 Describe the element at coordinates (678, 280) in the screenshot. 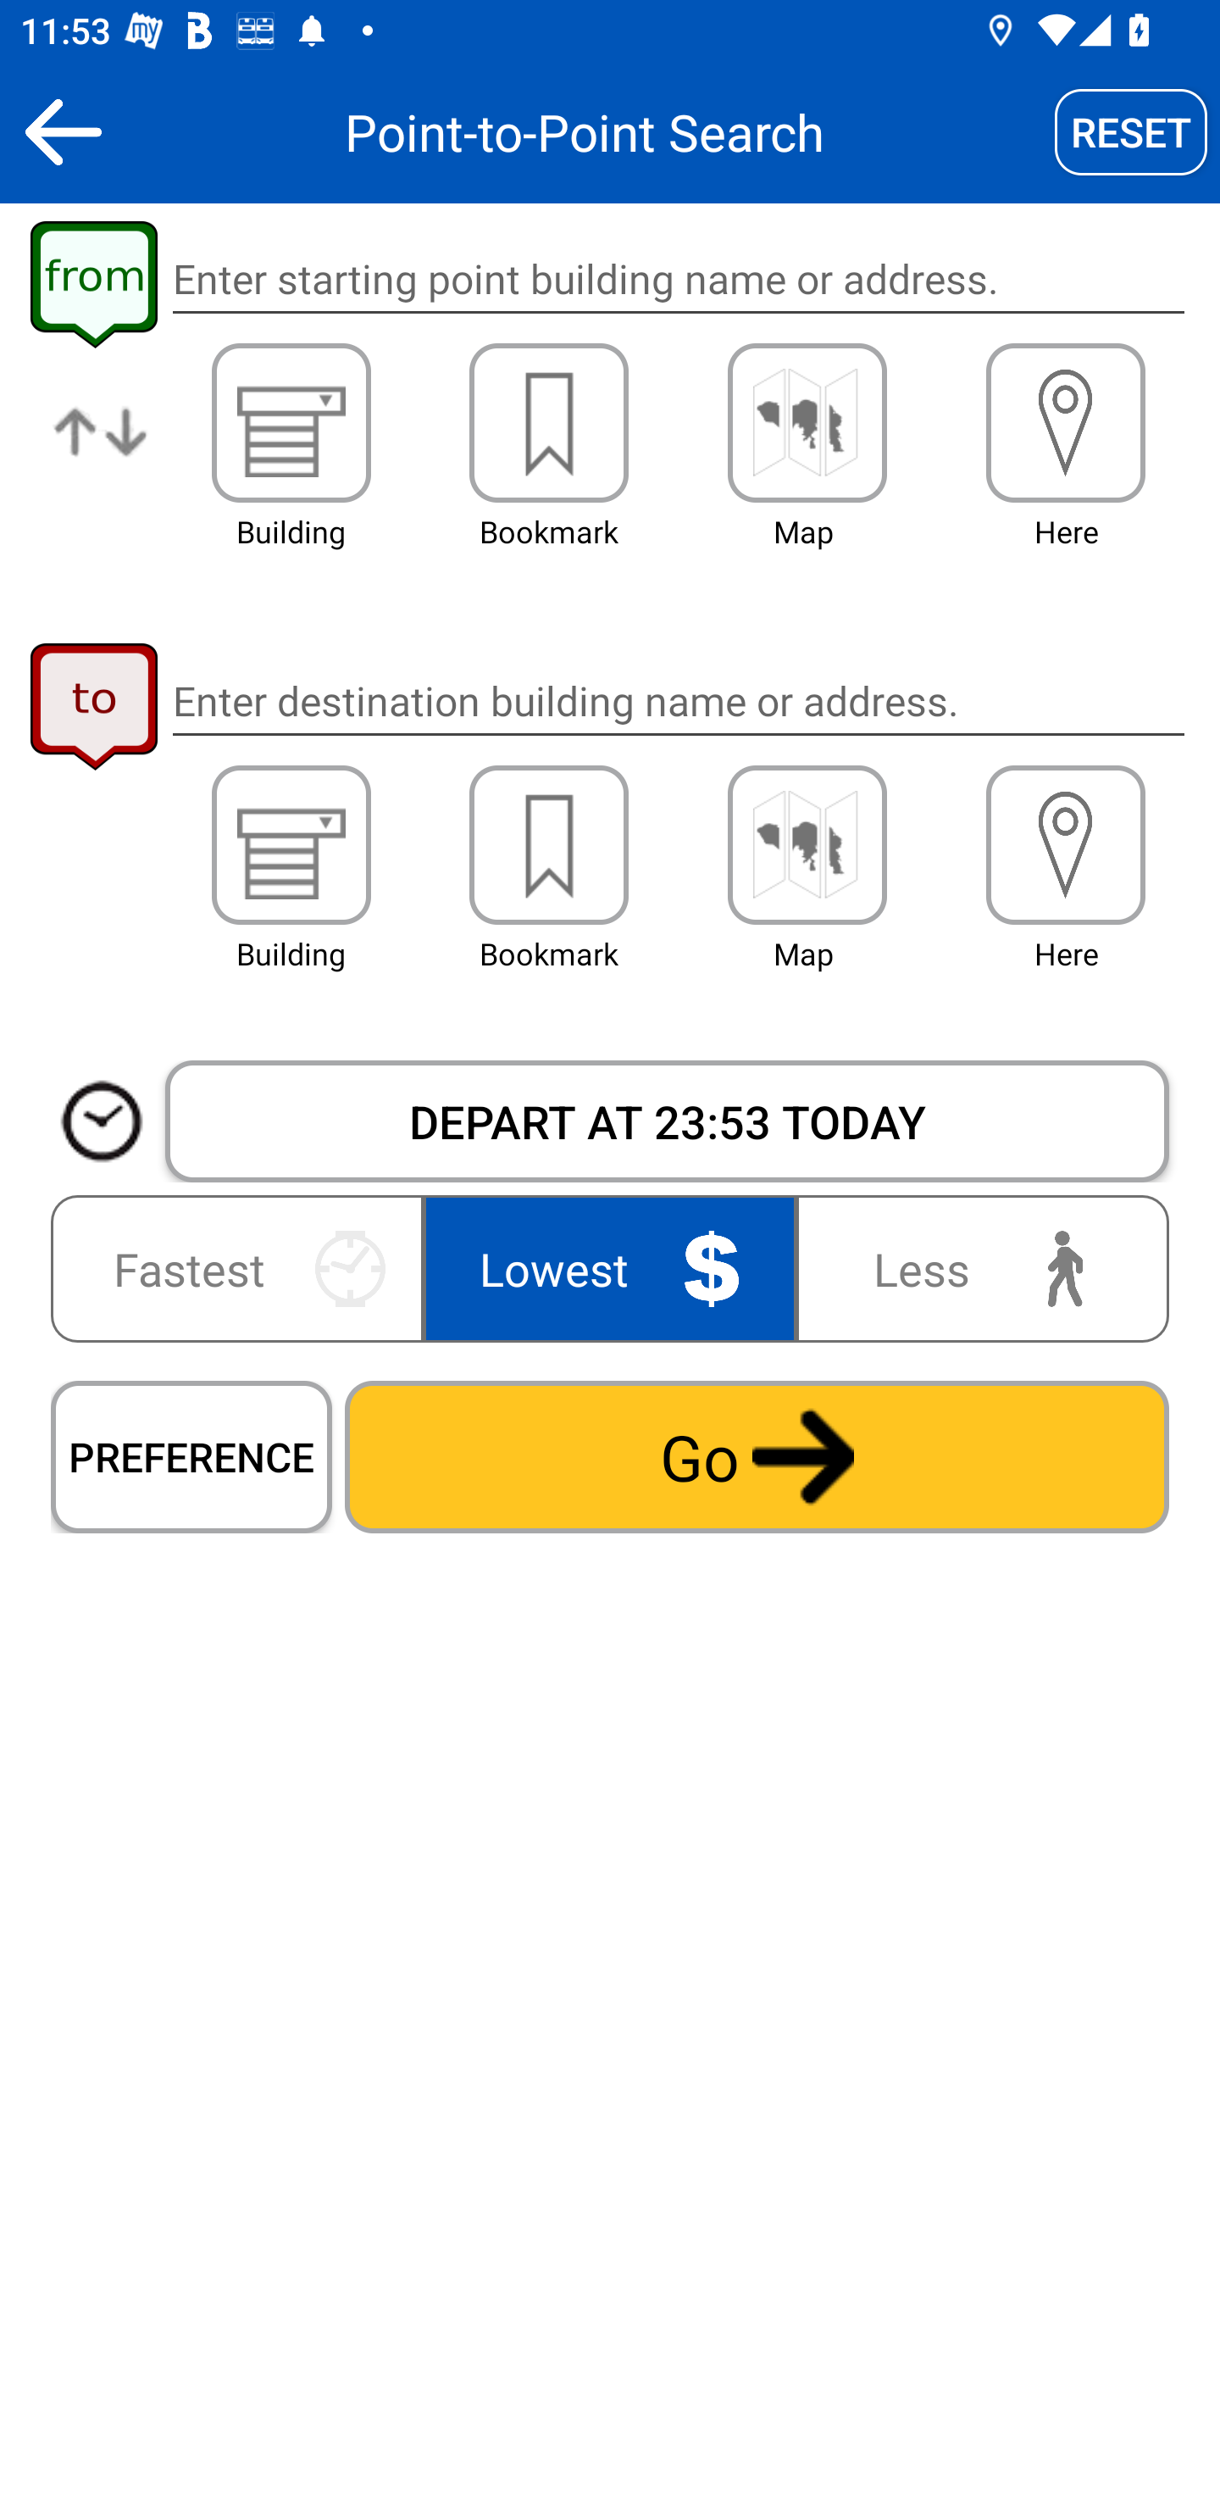

I see `Enter starting point building name or address.` at that location.